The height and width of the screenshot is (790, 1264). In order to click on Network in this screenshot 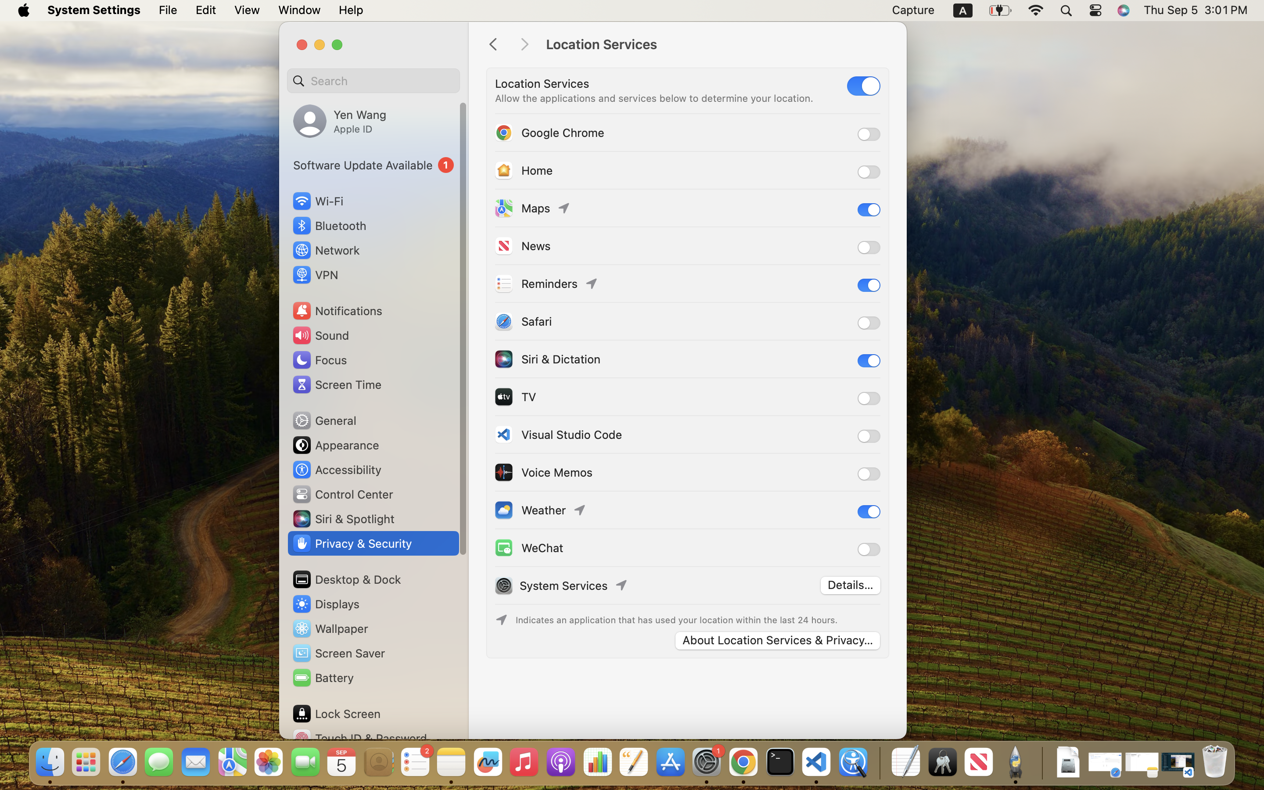, I will do `click(326, 250)`.